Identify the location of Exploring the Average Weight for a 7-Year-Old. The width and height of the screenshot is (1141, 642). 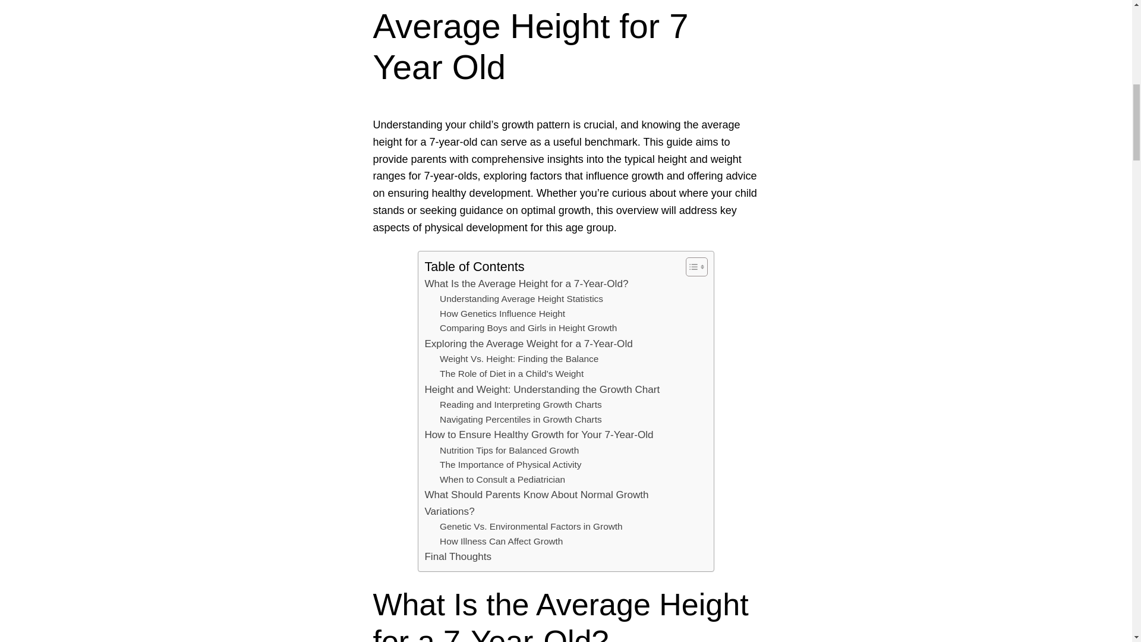
(528, 344).